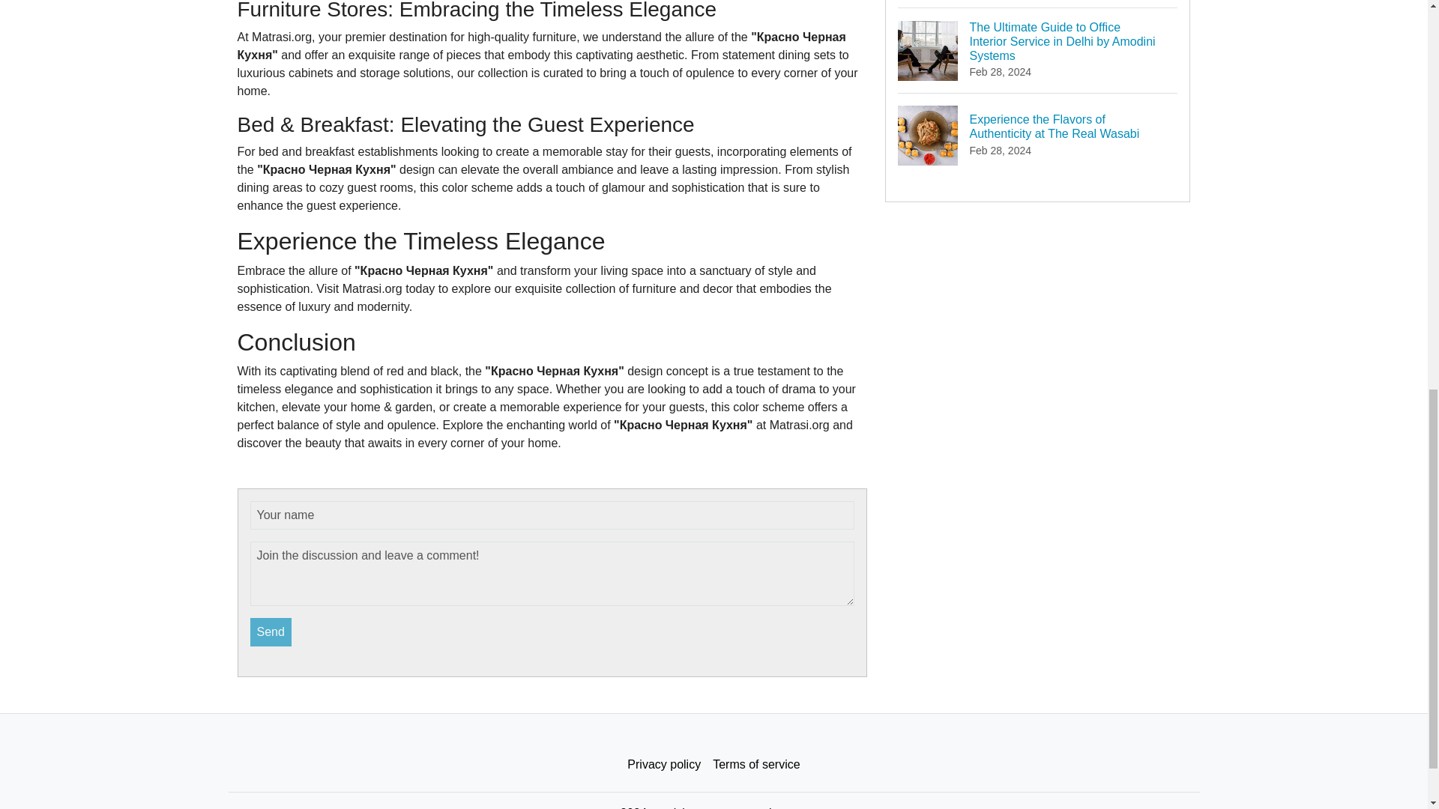 This screenshot has width=1439, height=809. What do you see at coordinates (271, 632) in the screenshot?
I see `Send` at bounding box center [271, 632].